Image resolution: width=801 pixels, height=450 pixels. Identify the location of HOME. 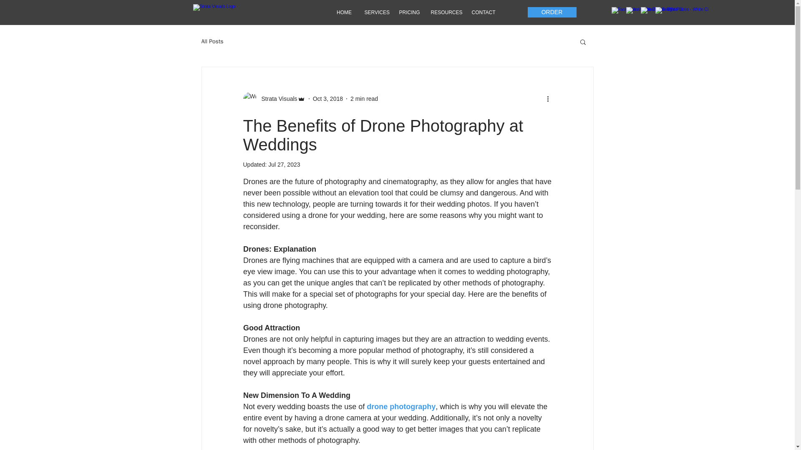
(344, 12).